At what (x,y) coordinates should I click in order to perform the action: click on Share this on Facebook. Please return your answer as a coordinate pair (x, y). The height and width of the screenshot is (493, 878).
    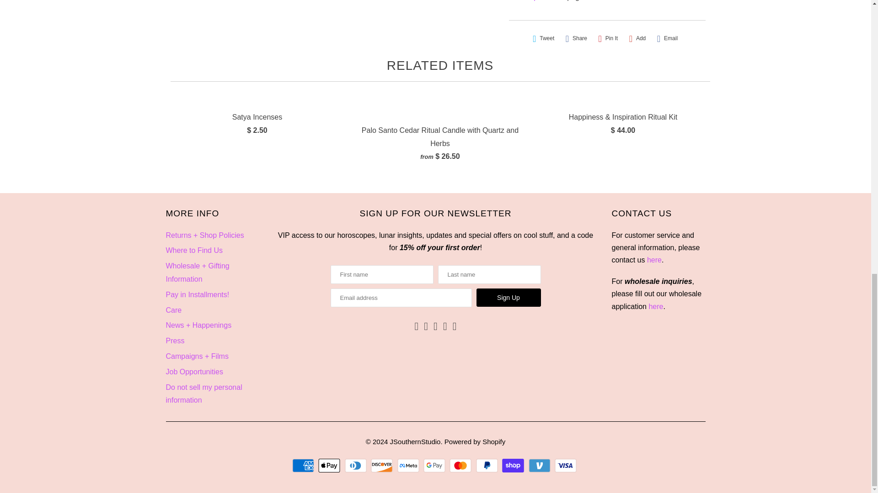
    Looking at the image, I should click on (576, 38).